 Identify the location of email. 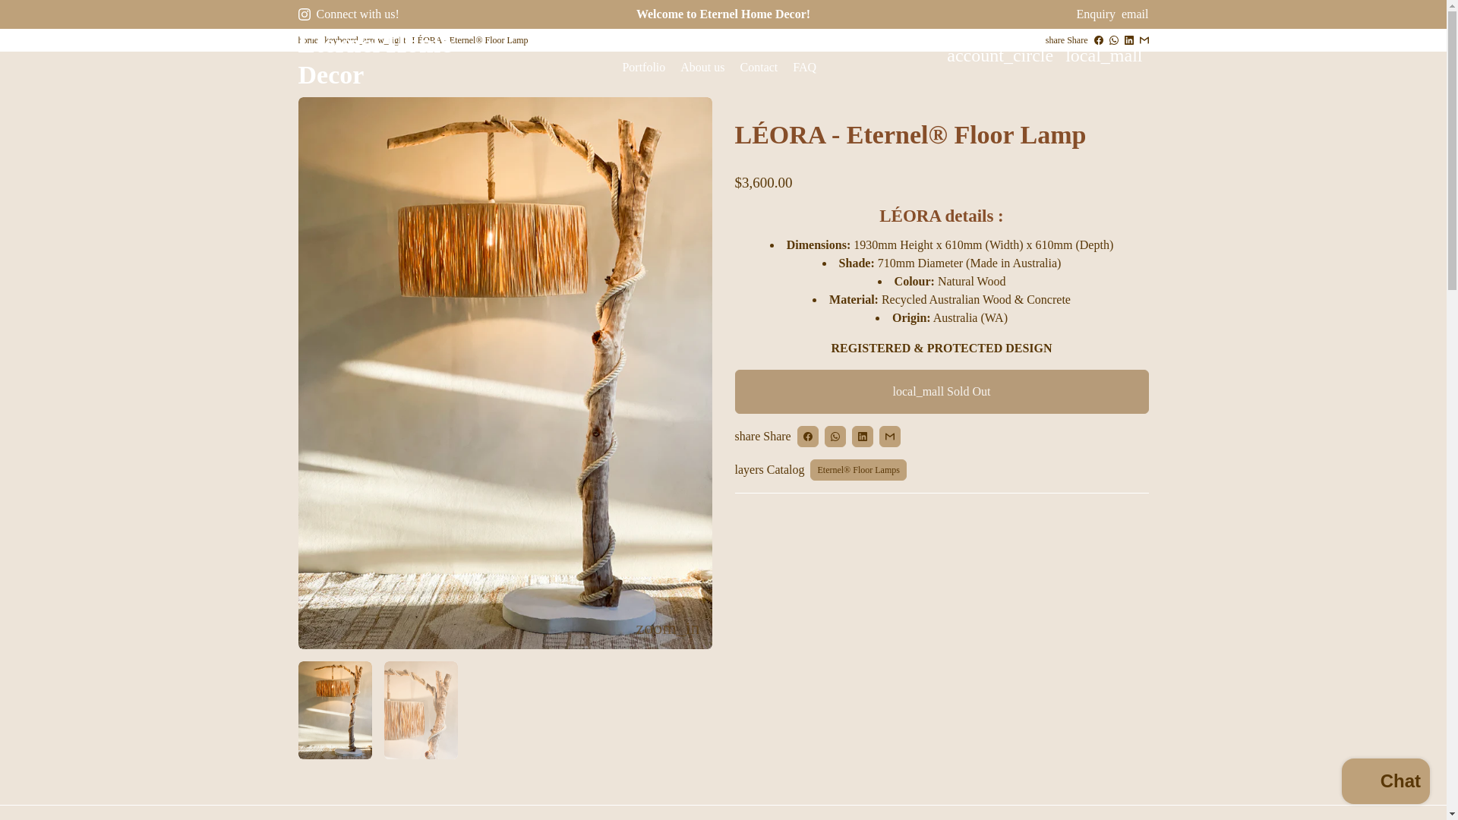
(1135, 14).